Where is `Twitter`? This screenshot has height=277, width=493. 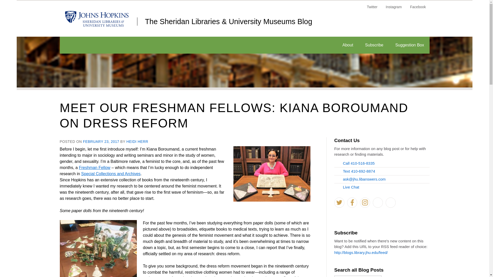 Twitter is located at coordinates (372, 9).